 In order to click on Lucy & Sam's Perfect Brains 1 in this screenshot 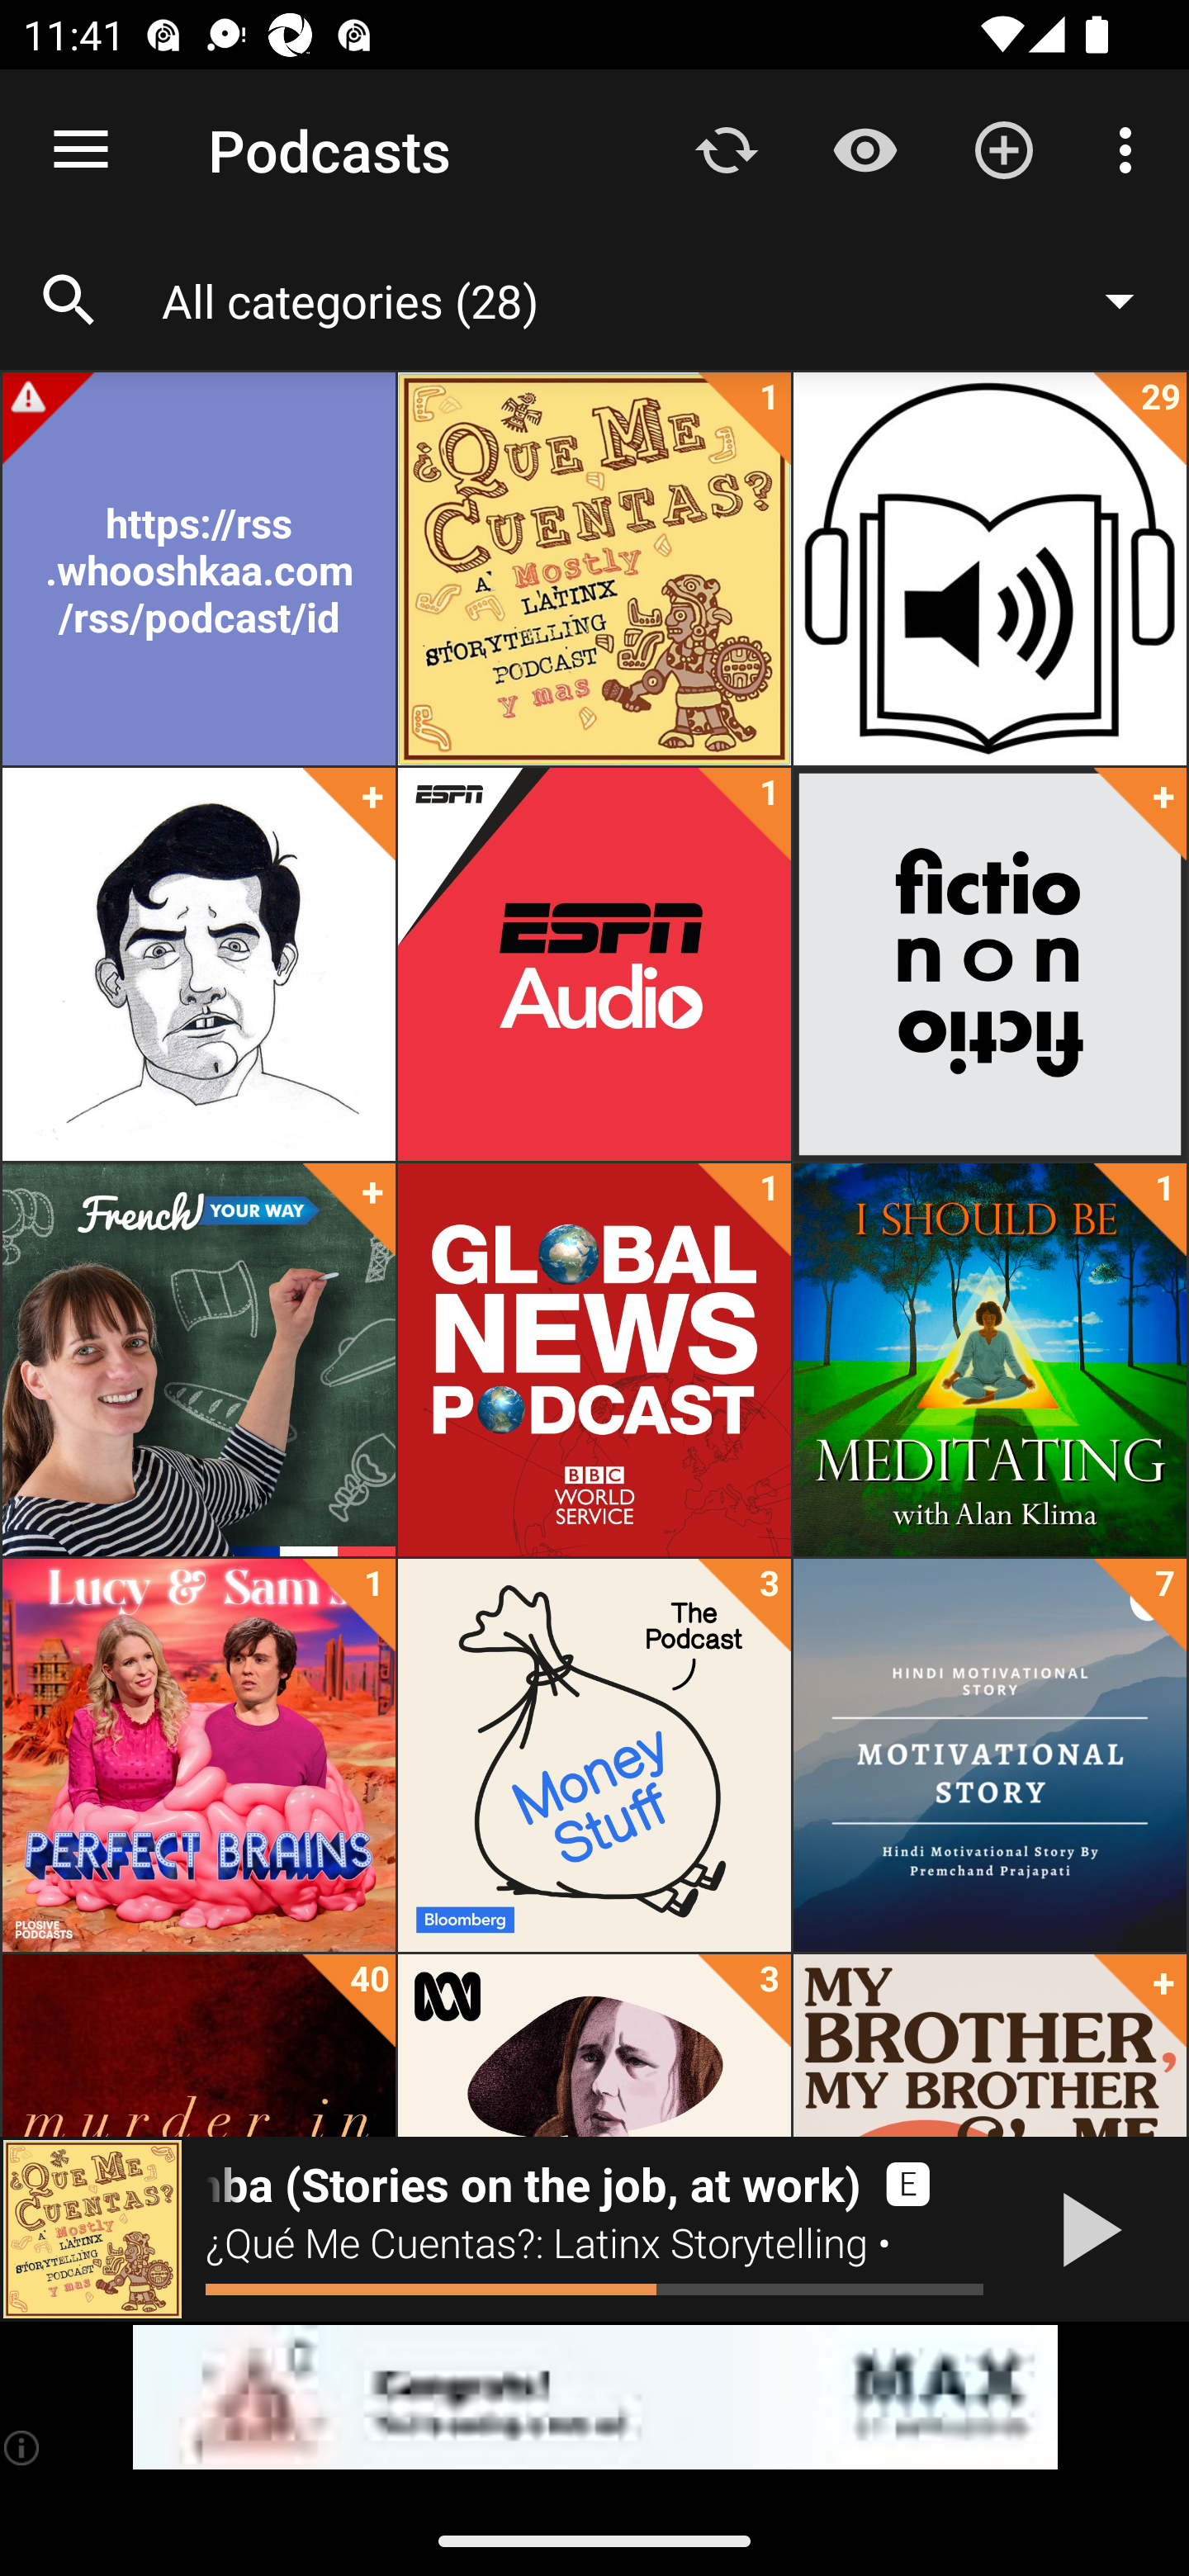, I will do `click(198, 1755)`.